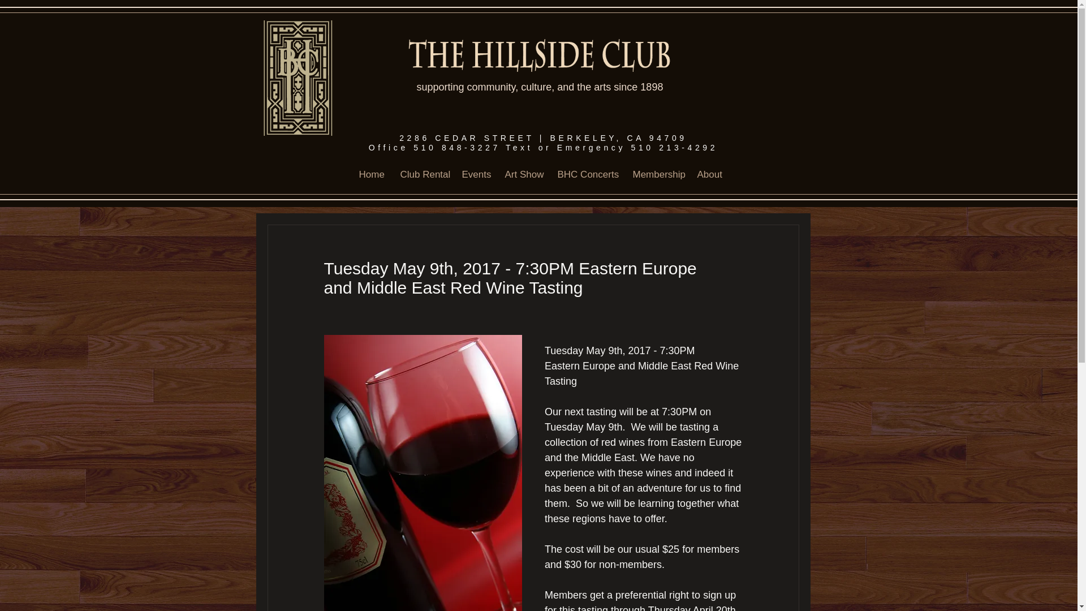 The image size is (1086, 611). Describe the element at coordinates (370, 174) in the screenshot. I see `Home` at that location.